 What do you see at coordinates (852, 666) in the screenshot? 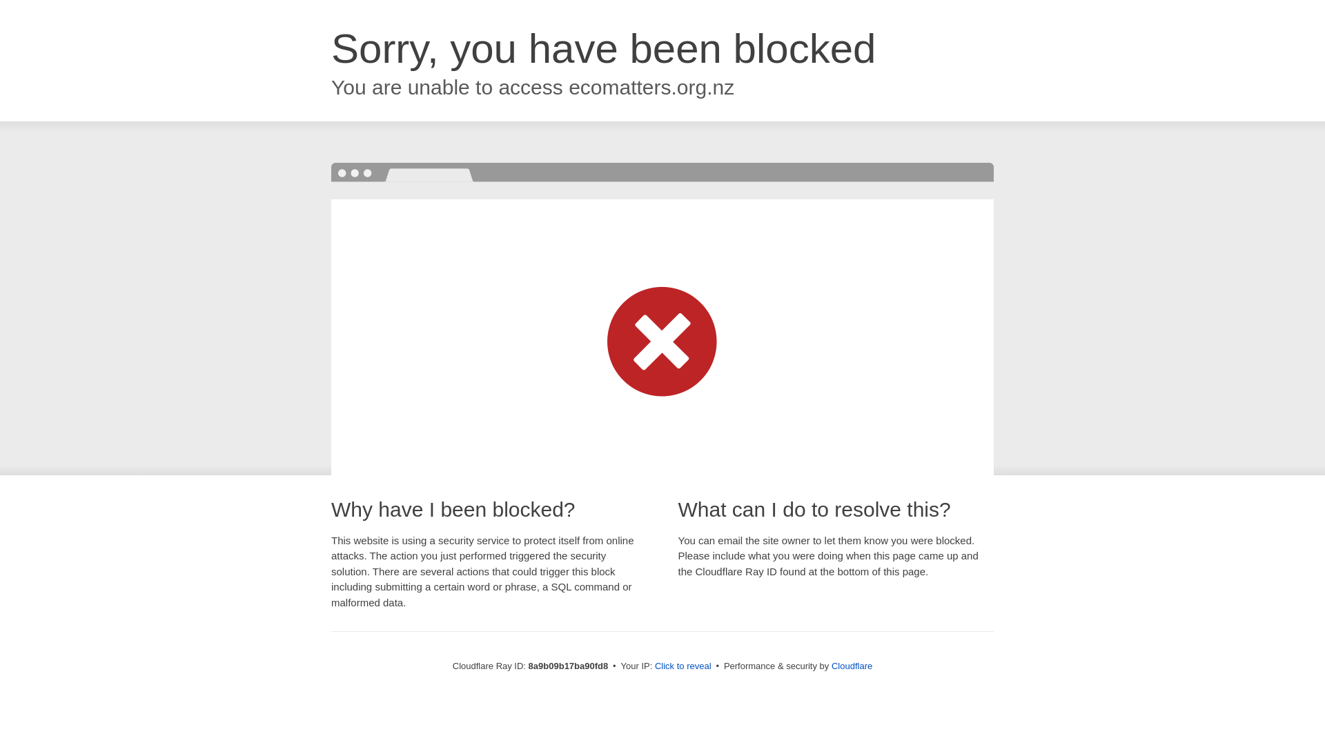
I see `Cloudflare` at bounding box center [852, 666].